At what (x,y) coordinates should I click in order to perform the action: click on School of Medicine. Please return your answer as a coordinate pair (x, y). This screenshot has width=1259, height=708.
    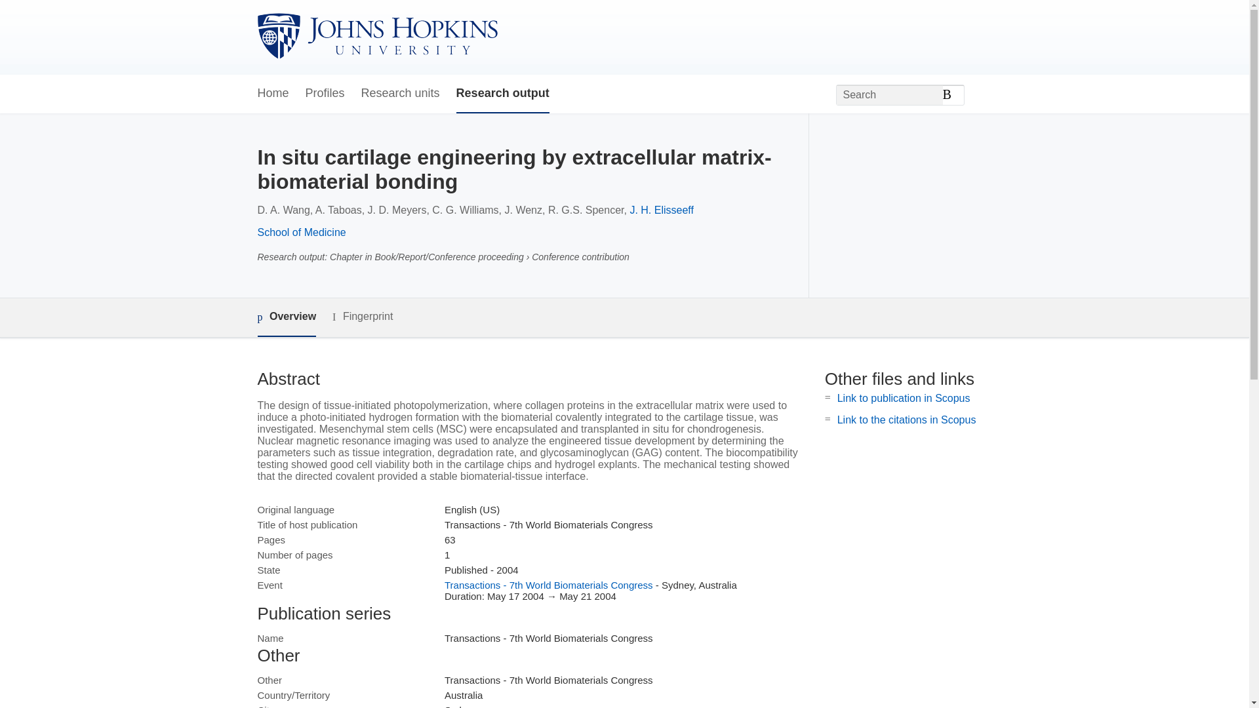
    Looking at the image, I should click on (300, 232).